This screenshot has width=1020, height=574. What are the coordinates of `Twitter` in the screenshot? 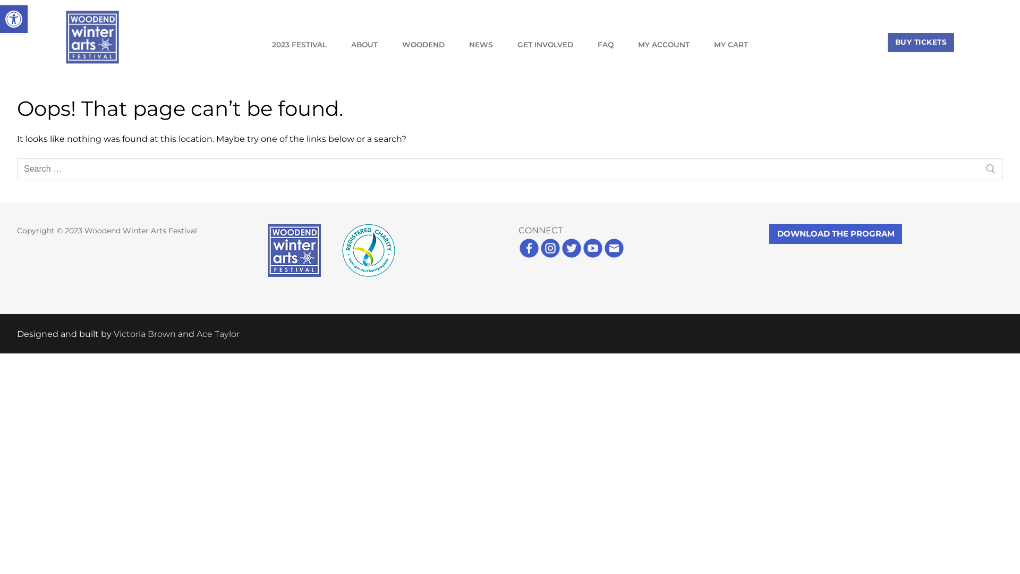 It's located at (572, 256).